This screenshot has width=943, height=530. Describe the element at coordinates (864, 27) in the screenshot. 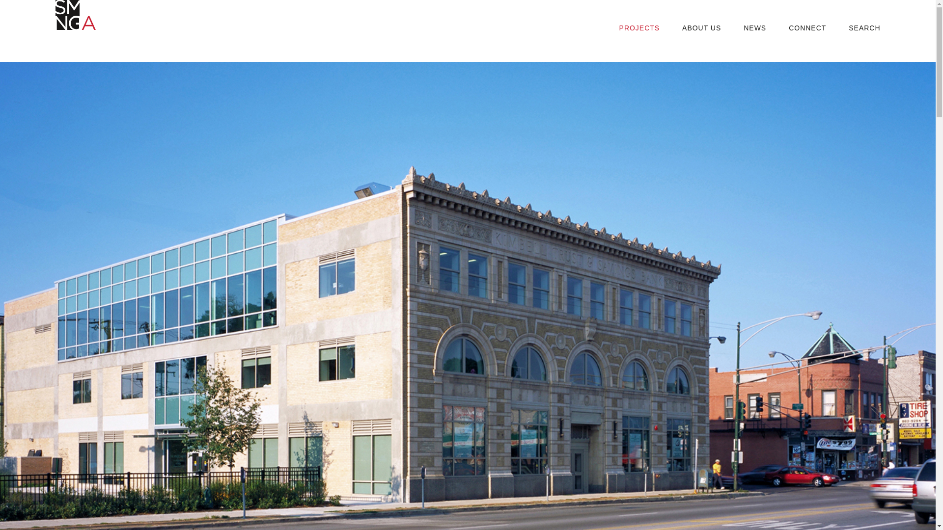

I see `SEARCH` at that location.